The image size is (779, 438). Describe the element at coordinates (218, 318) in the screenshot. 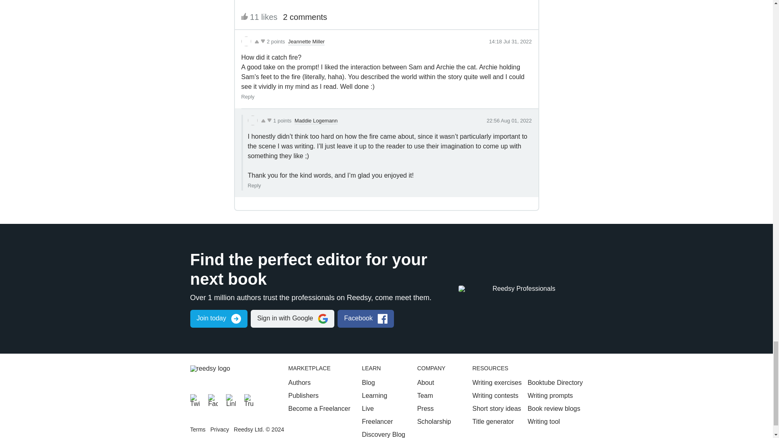

I see `Sign up` at that location.